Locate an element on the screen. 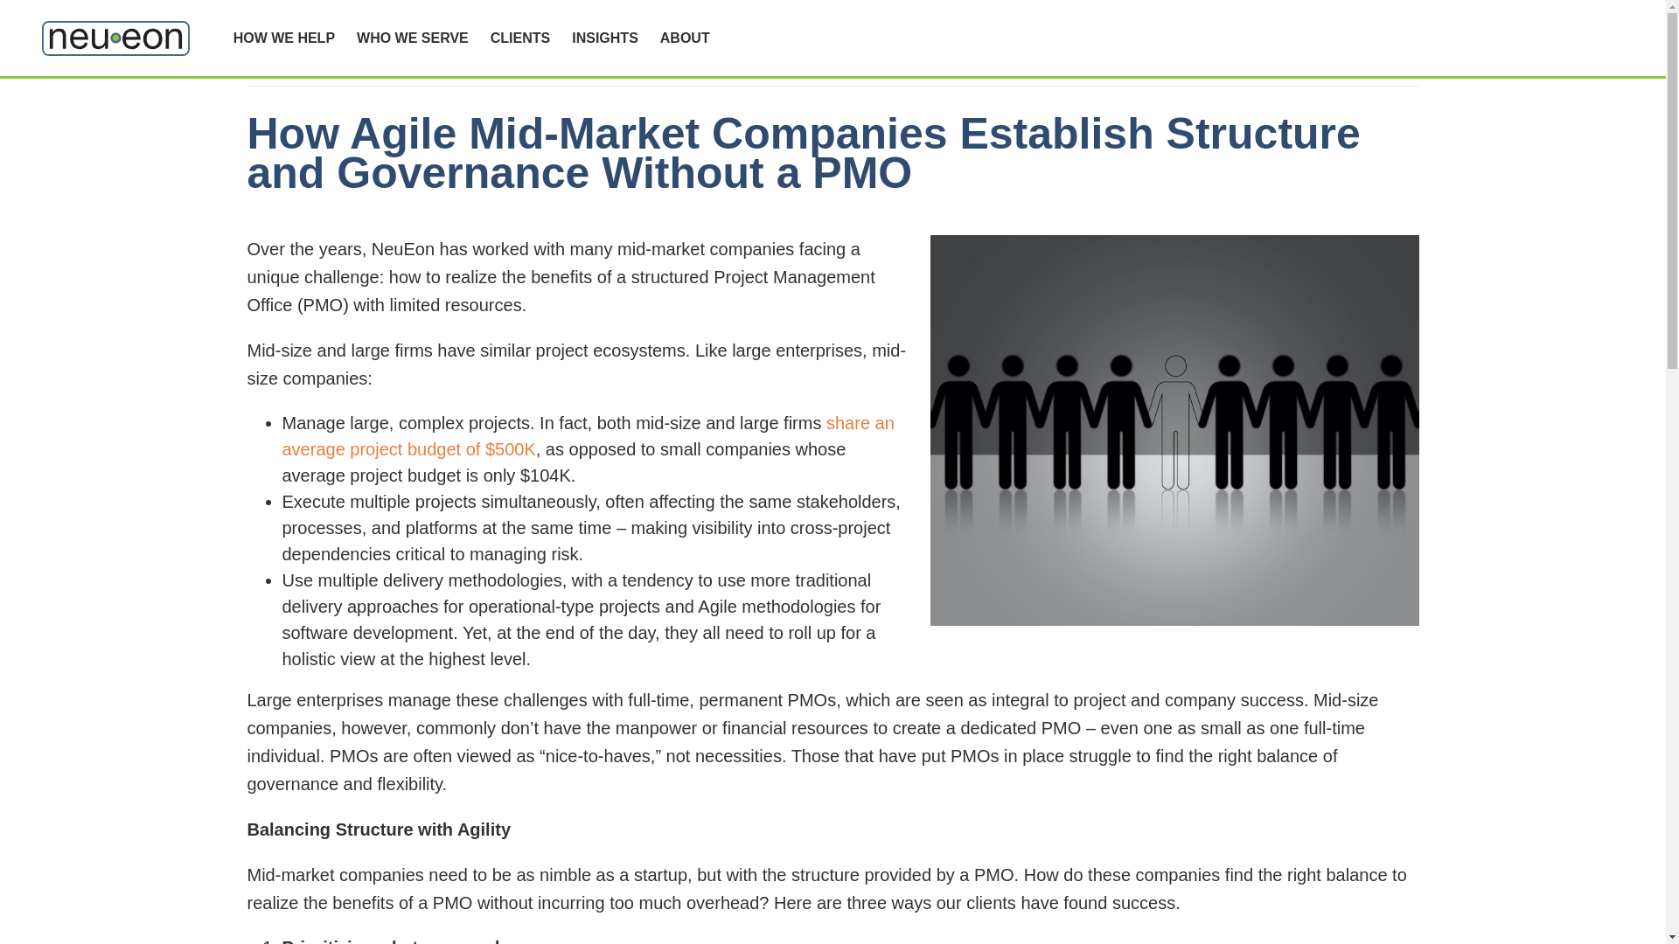 This screenshot has height=944, width=1679. ABOUT is located at coordinates (685, 38).